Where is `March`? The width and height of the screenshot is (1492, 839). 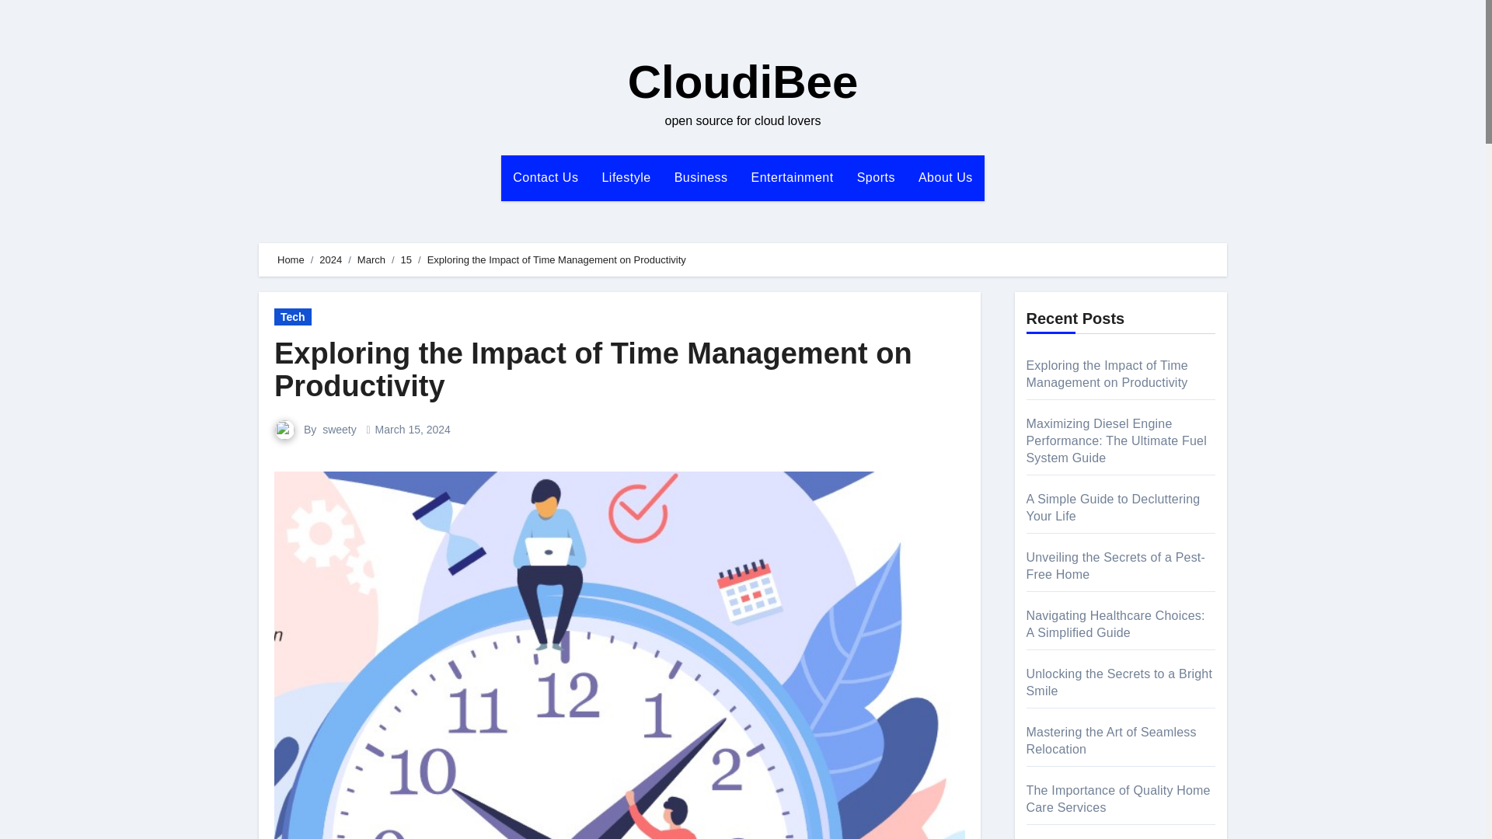
March is located at coordinates (371, 259).